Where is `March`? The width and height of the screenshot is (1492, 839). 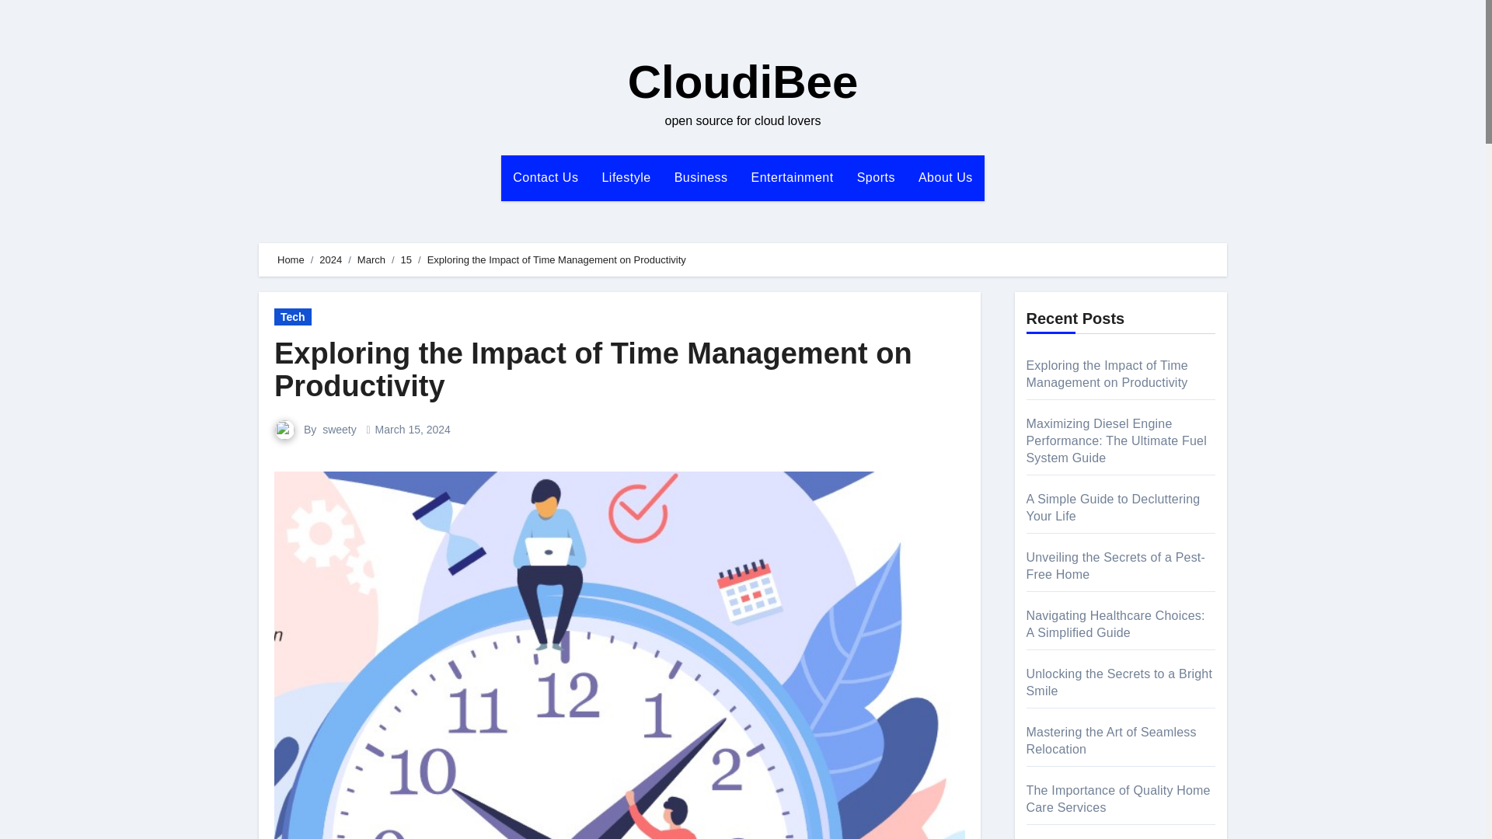
March is located at coordinates (371, 259).